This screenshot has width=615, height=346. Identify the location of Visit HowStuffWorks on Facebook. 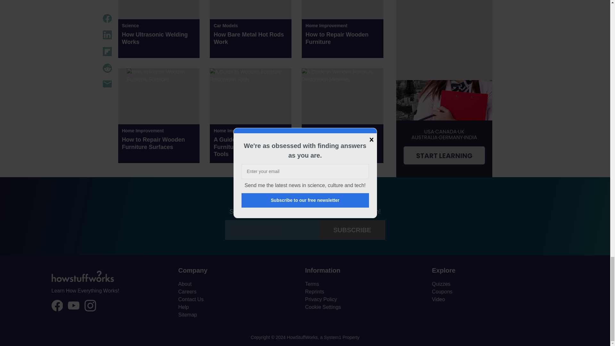
(57, 306).